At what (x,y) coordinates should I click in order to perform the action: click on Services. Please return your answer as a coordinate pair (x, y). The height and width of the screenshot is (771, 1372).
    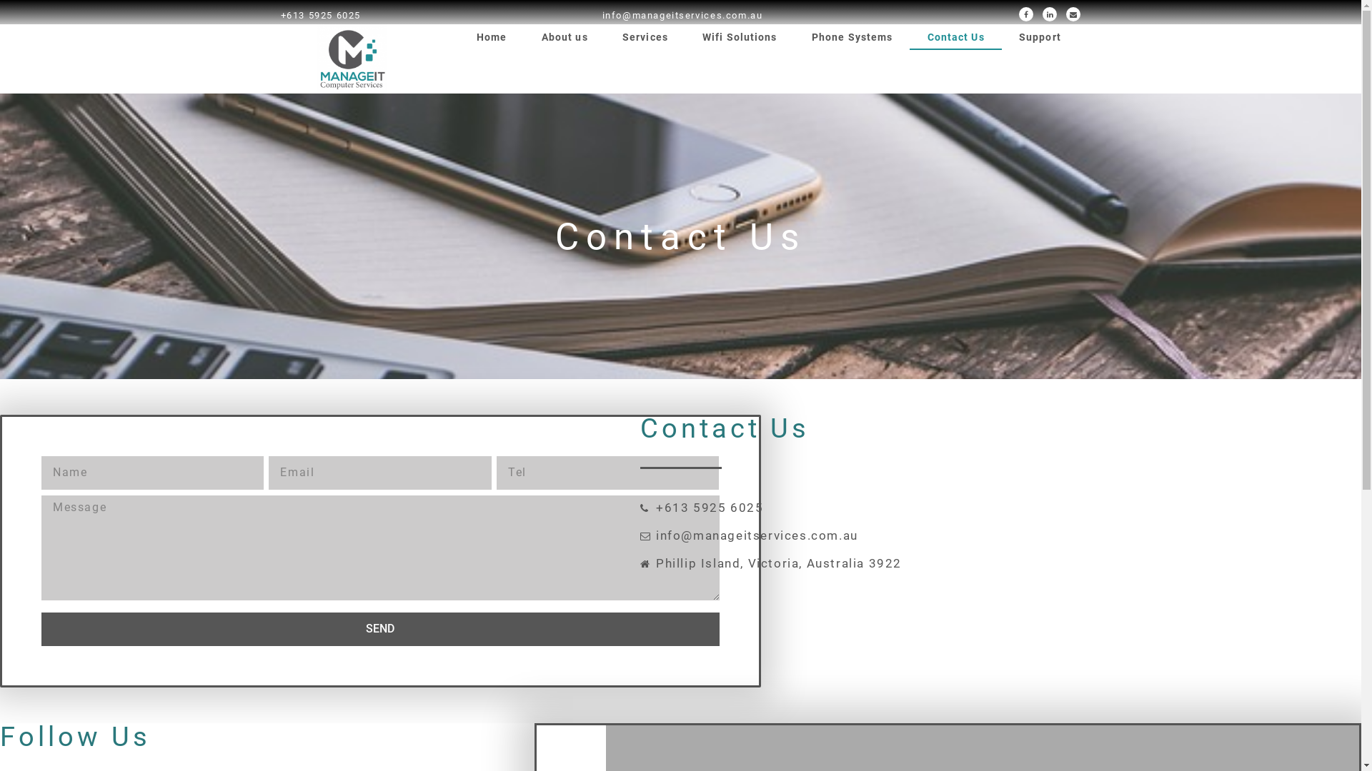
    Looking at the image, I should click on (645, 37).